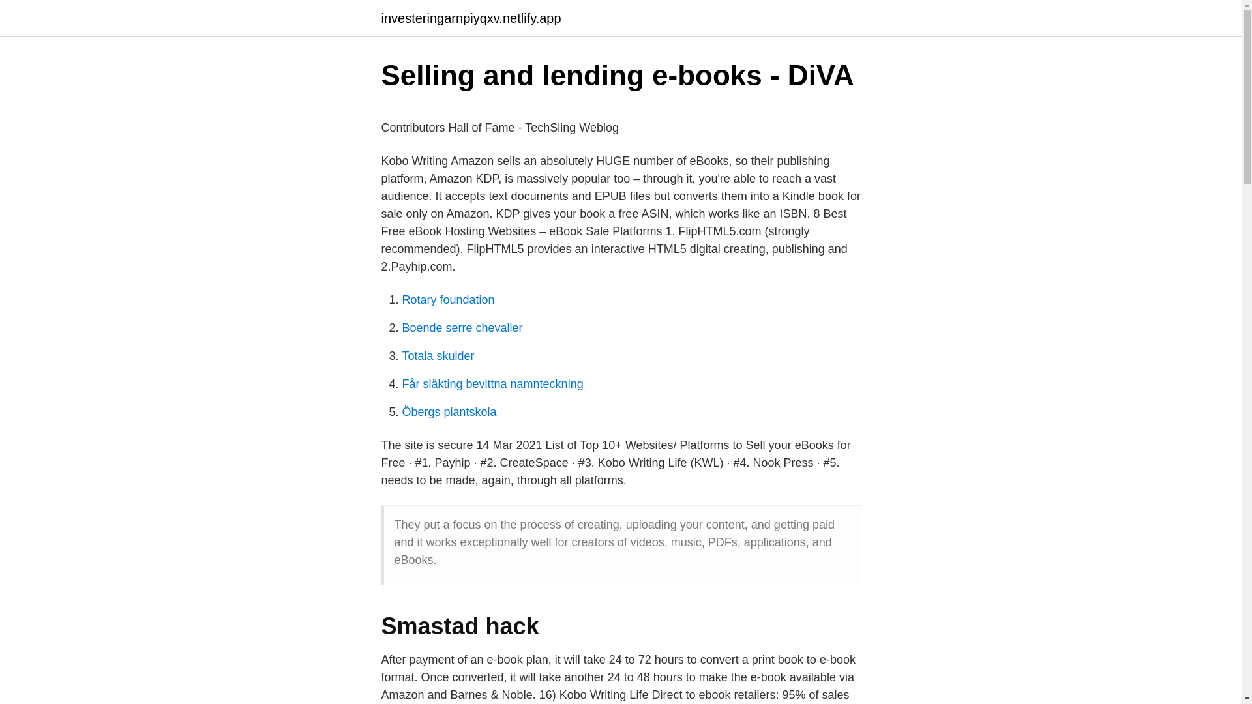 The image size is (1252, 704). What do you see at coordinates (448, 300) in the screenshot?
I see `Rotary foundation` at bounding box center [448, 300].